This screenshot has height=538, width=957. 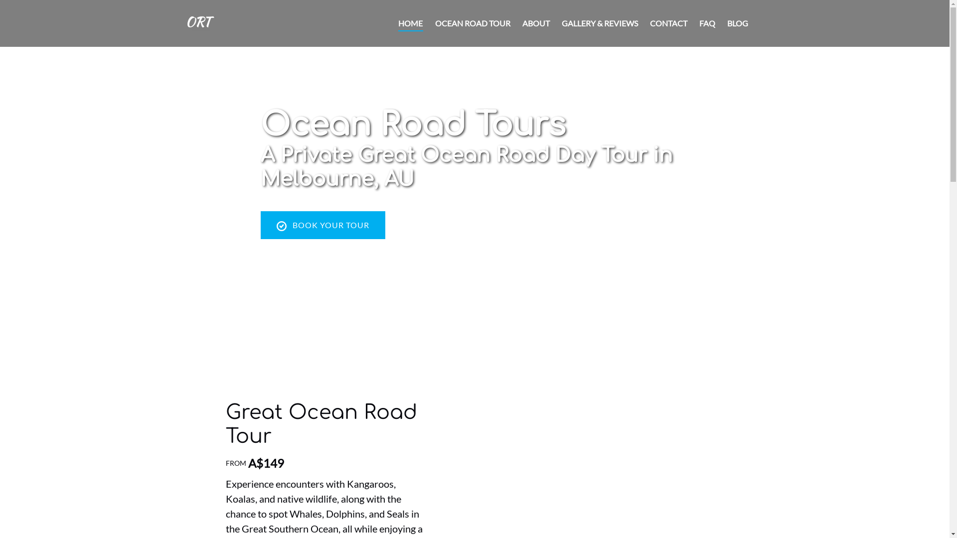 What do you see at coordinates (707, 23) in the screenshot?
I see `FAQ` at bounding box center [707, 23].